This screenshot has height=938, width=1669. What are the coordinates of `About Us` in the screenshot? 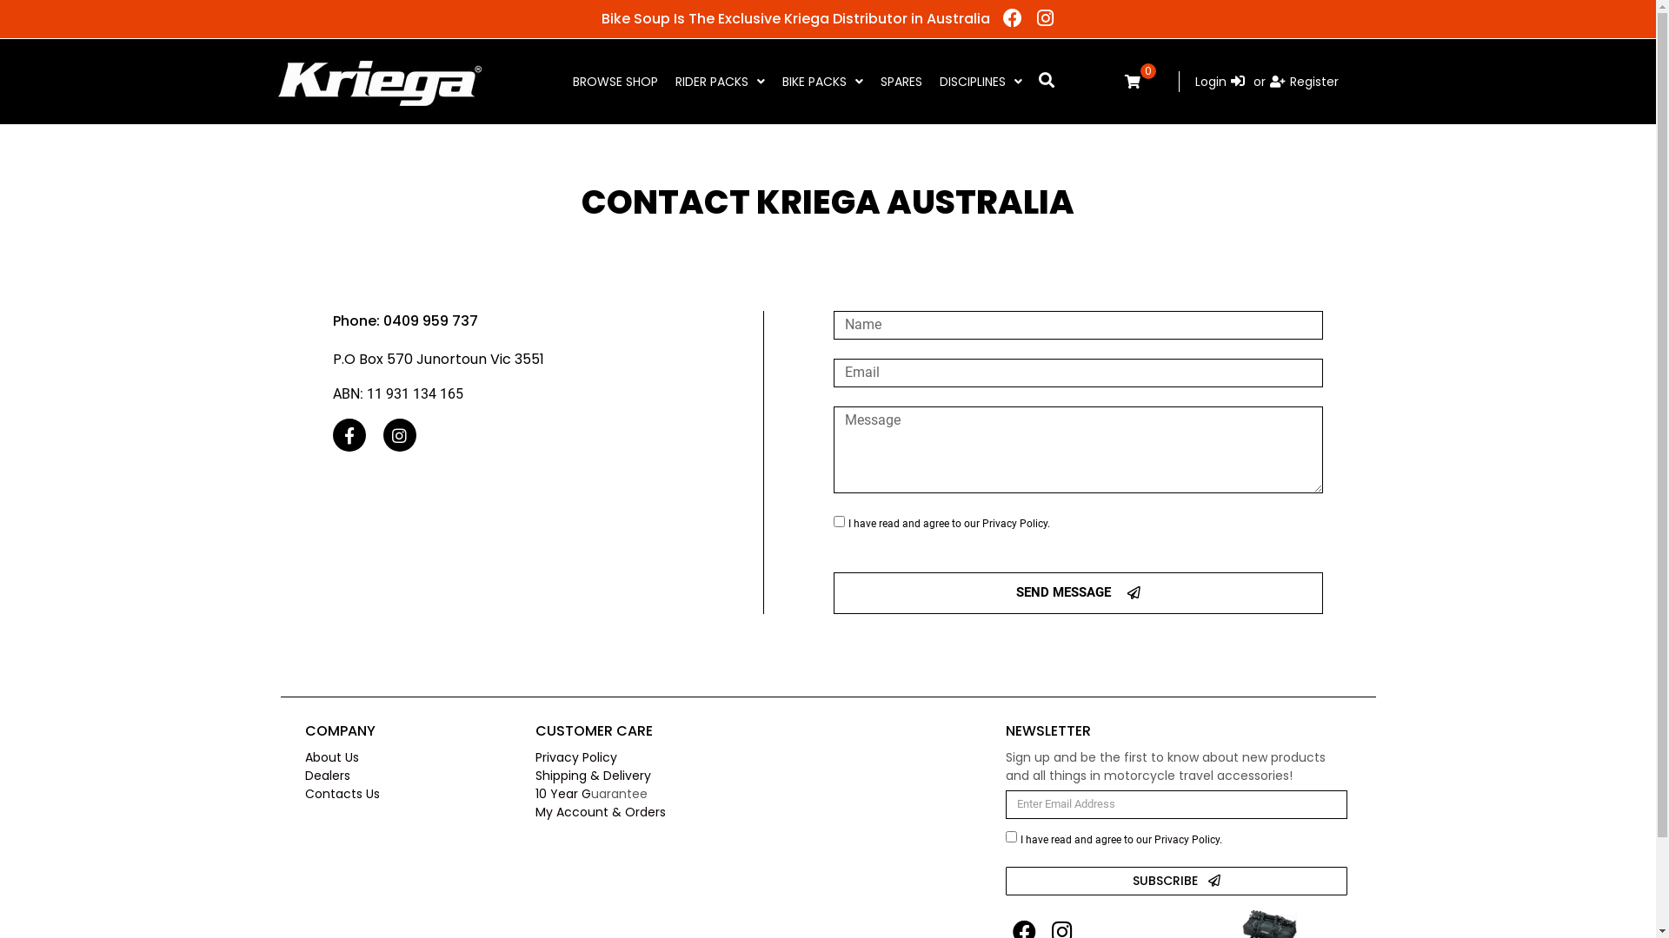 It's located at (332, 757).